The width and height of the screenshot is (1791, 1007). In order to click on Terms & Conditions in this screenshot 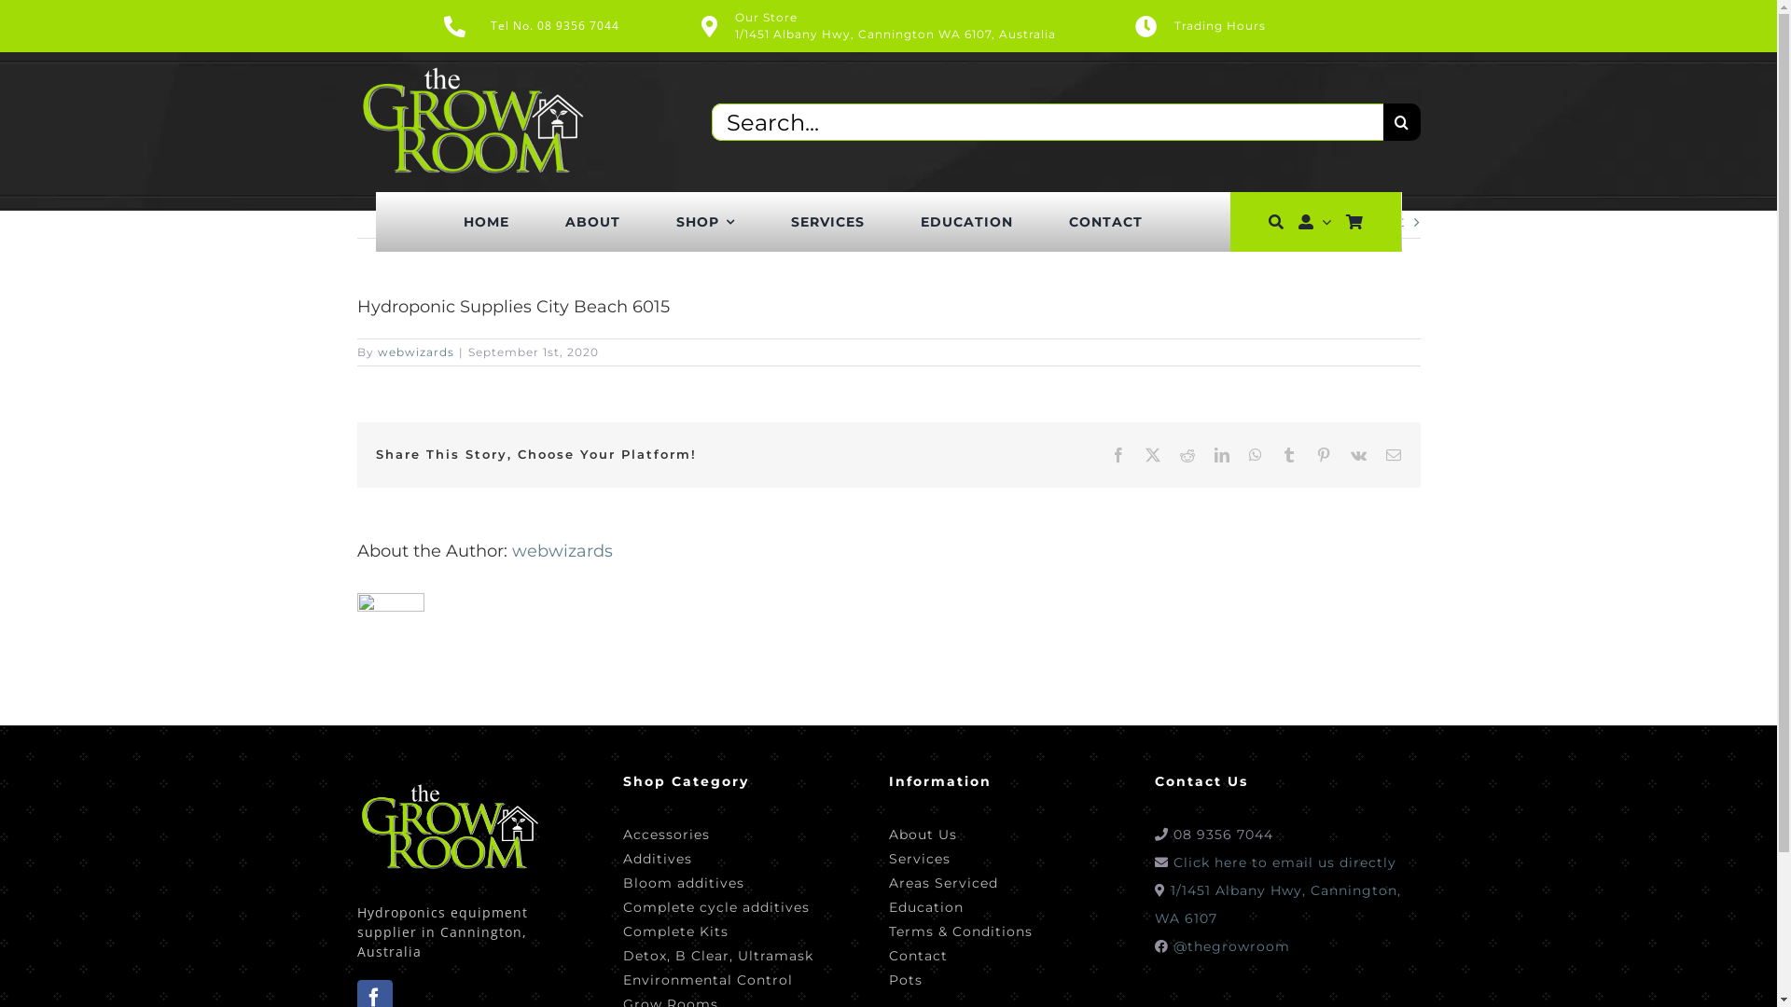, I will do `click(960, 930)`.